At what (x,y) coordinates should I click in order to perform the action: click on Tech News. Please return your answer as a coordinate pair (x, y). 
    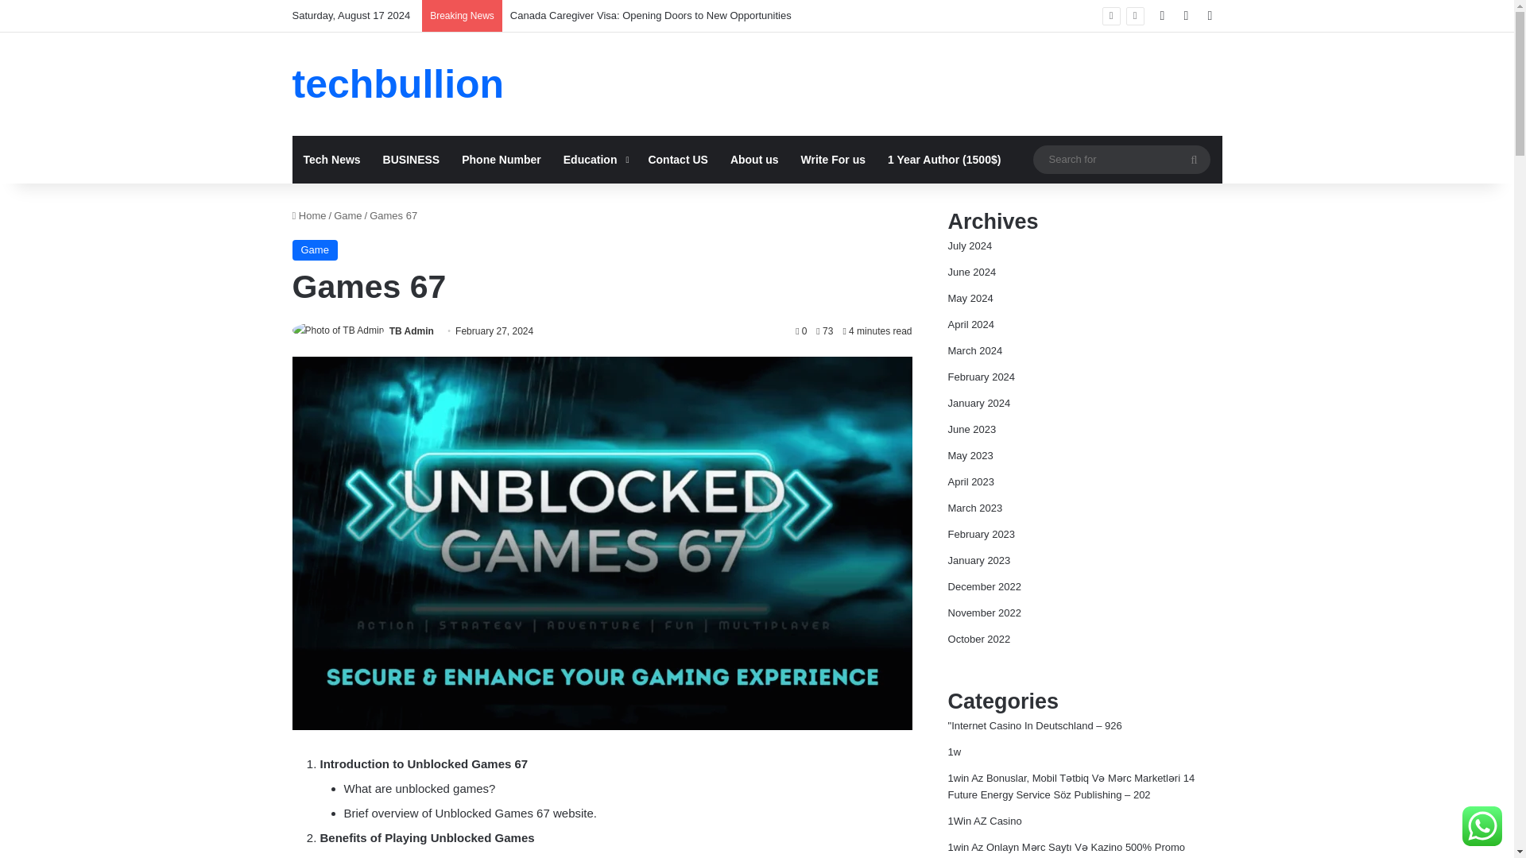
    Looking at the image, I should click on (332, 159).